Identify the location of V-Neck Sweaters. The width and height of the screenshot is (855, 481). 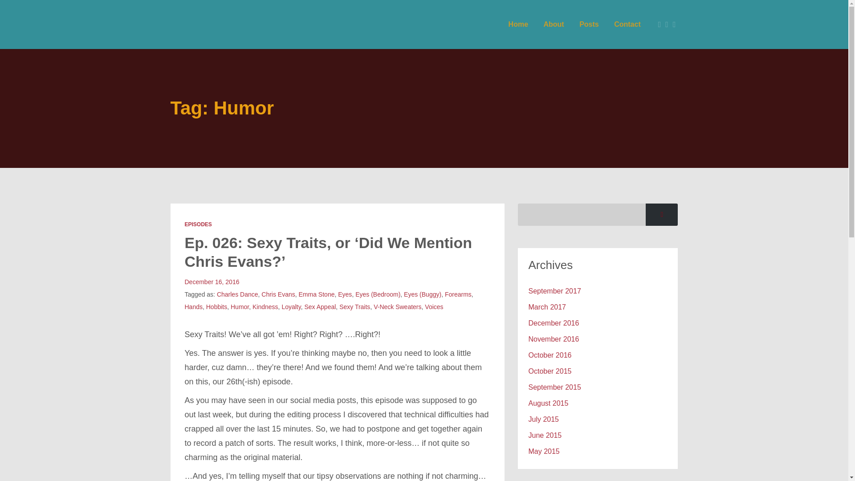
(397, 306).